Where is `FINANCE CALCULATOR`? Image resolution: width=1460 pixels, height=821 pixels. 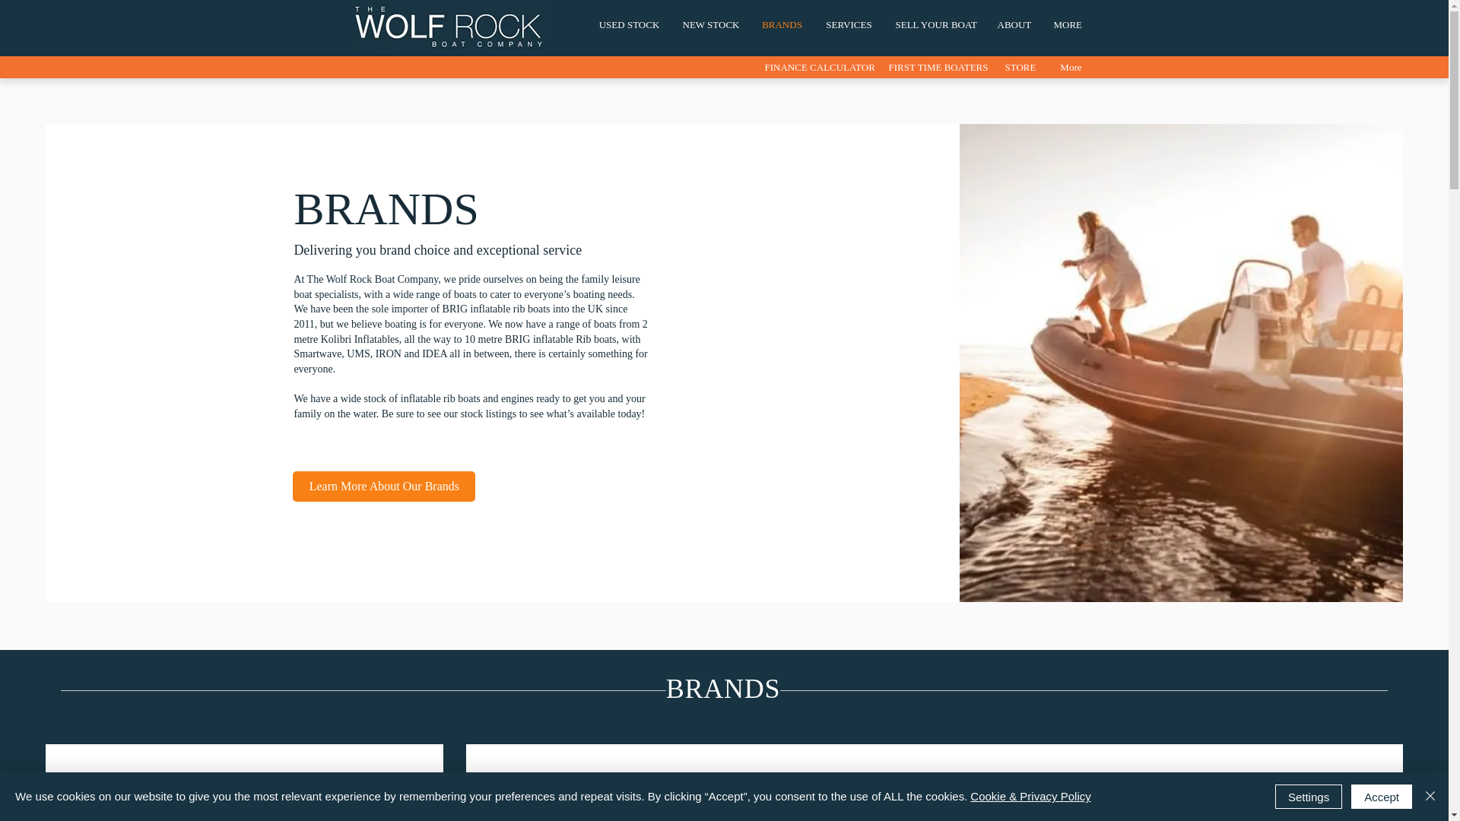
FINANCE CALCULATOR is located at coordinates (815, 67).